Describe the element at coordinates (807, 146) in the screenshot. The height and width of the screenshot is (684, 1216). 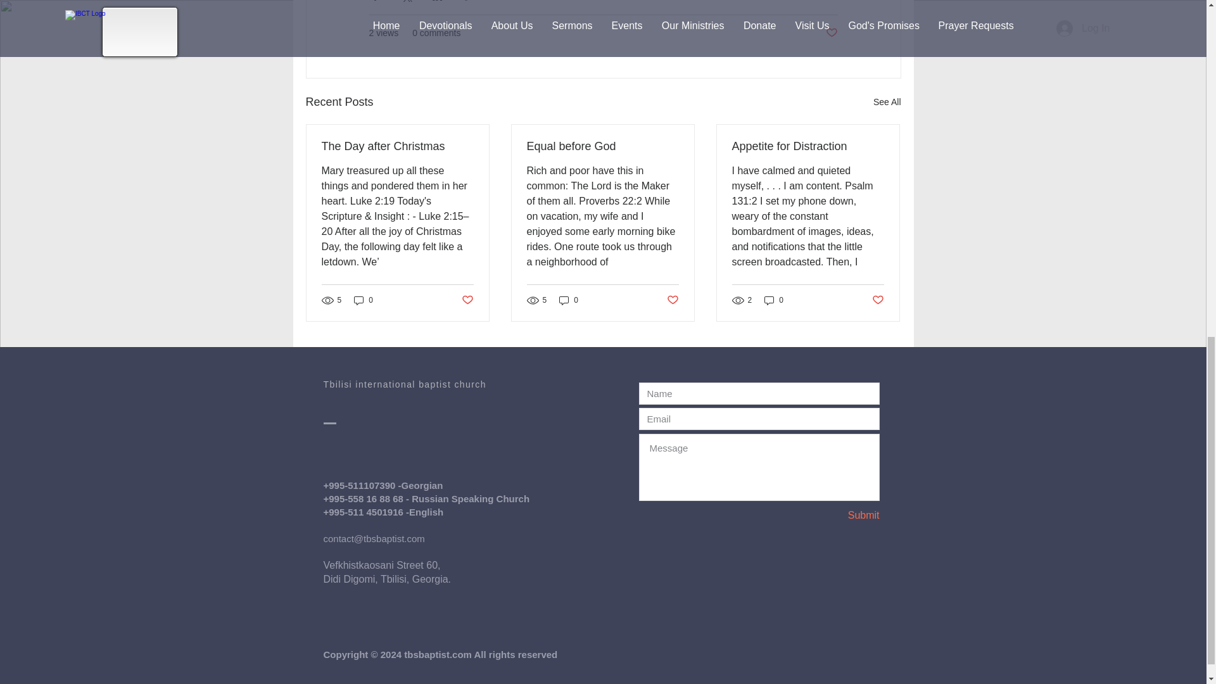
I see `Appetite for Distraction` at that location.